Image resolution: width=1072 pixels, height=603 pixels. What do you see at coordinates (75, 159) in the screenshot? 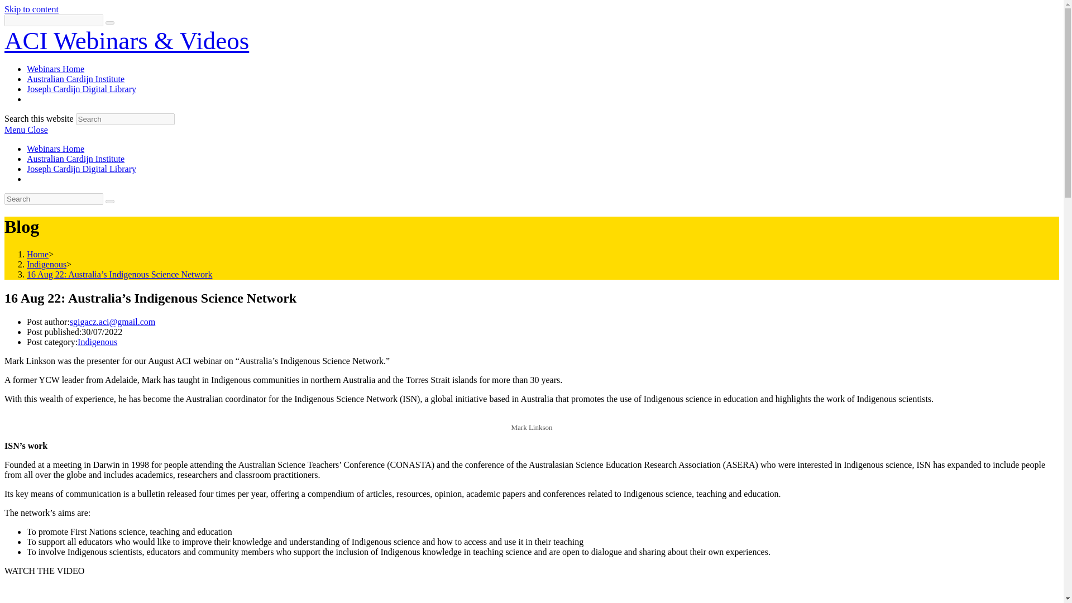
I see `Australian Cardijn Institute` at bounding box center [75, 159].